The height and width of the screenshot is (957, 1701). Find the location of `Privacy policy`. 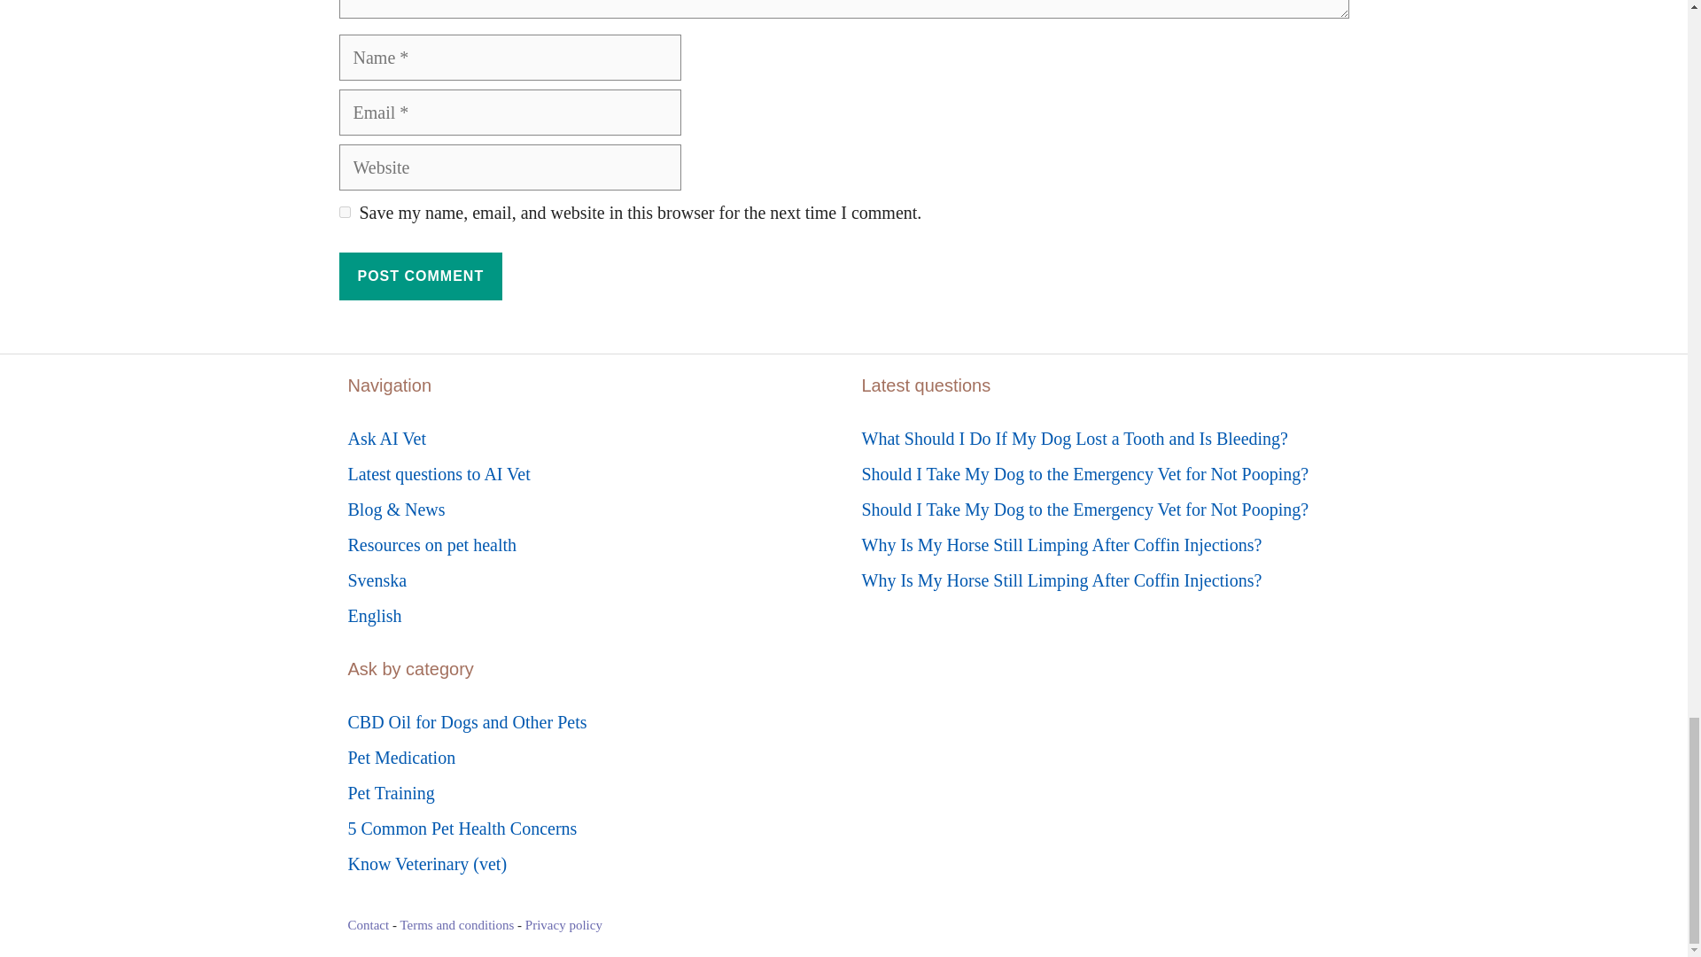

Privacy policy is located at coordinates (563, 924).